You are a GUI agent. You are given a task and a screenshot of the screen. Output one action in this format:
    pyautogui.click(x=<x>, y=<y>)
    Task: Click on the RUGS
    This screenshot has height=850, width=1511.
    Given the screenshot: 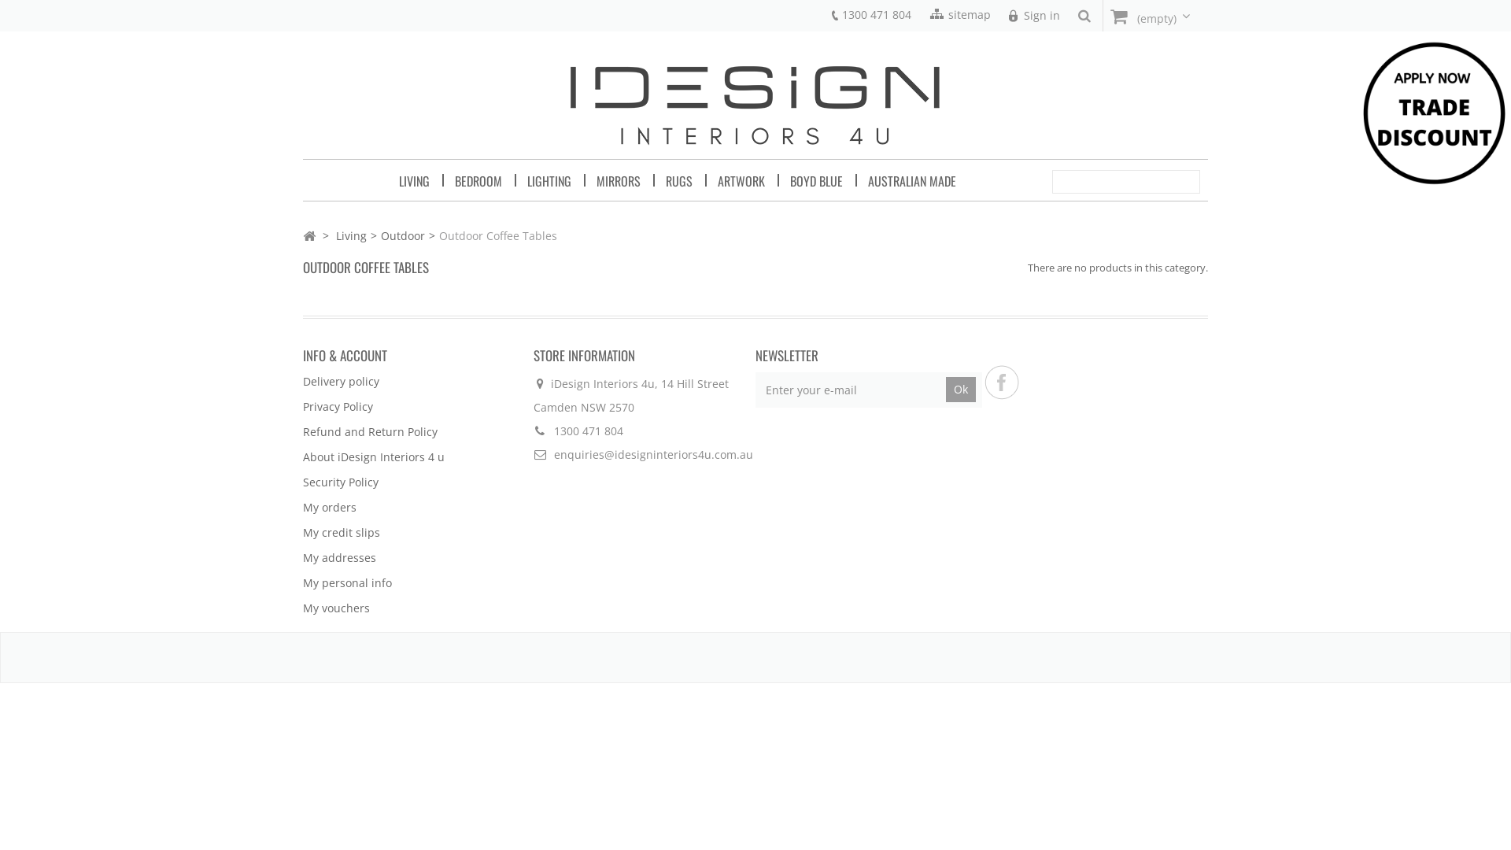 What is the action you would take?
    pyautogui.click(x=679, y=180)
    